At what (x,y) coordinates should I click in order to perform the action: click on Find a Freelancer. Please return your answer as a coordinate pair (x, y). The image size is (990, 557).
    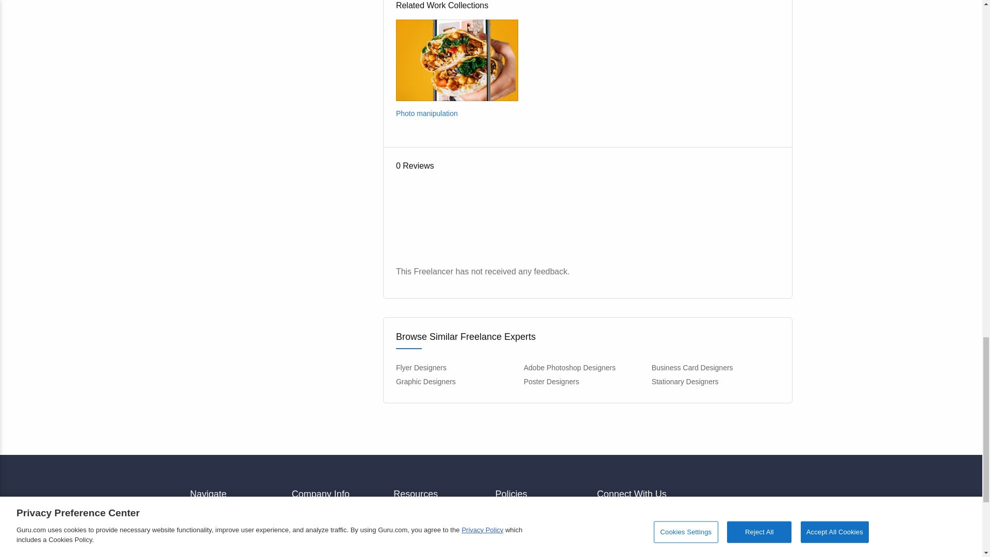
    Looking at the image, I should click on (236, 552).